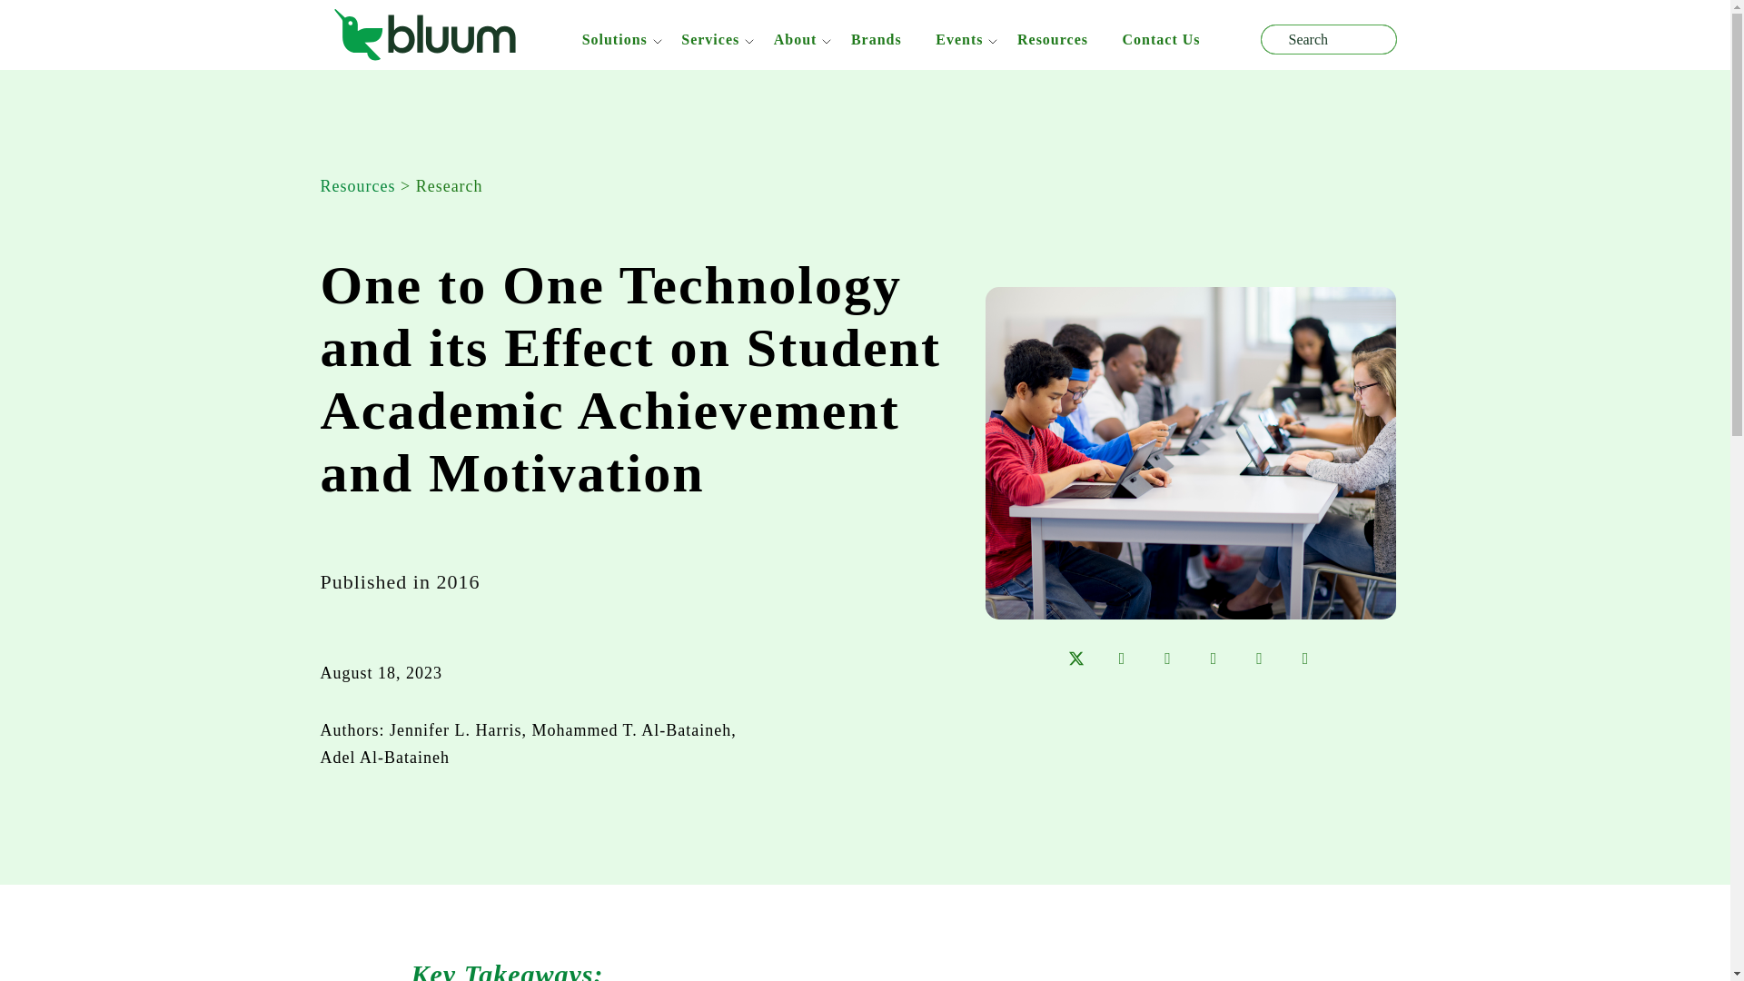  What do you see at coordinates (959, 38) in the screenshot?
I see `Events` at bounding box center [959, 38].